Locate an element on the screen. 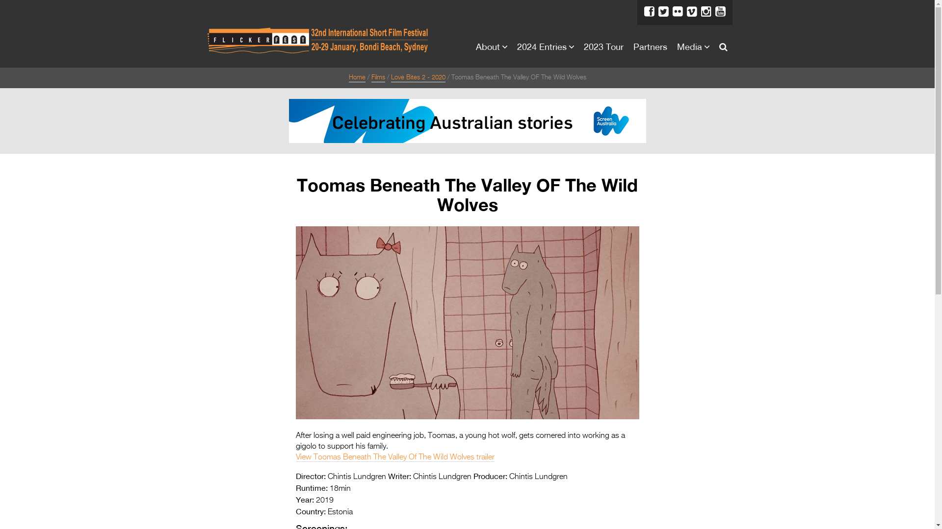 The width and height of the screenshot is (942, 529). Media is located at coordinates (835, 325).